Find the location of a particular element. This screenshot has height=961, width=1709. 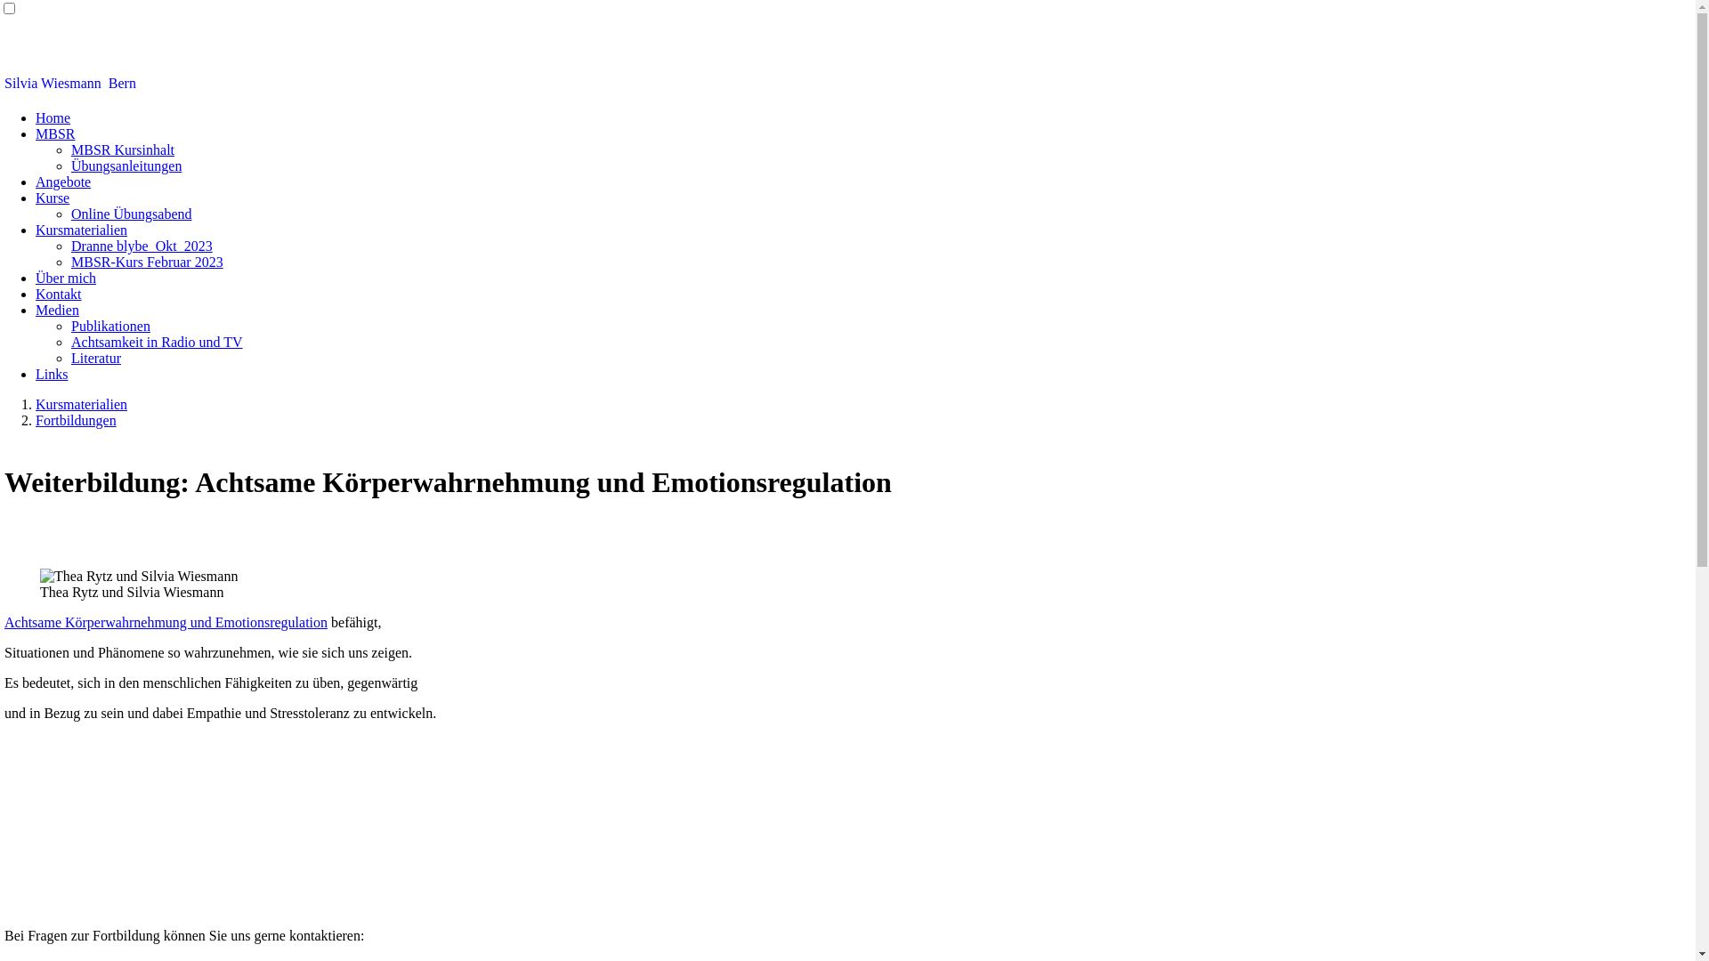

MBSR-Kurs Februar 2023 is located at coordinates (148, 262).